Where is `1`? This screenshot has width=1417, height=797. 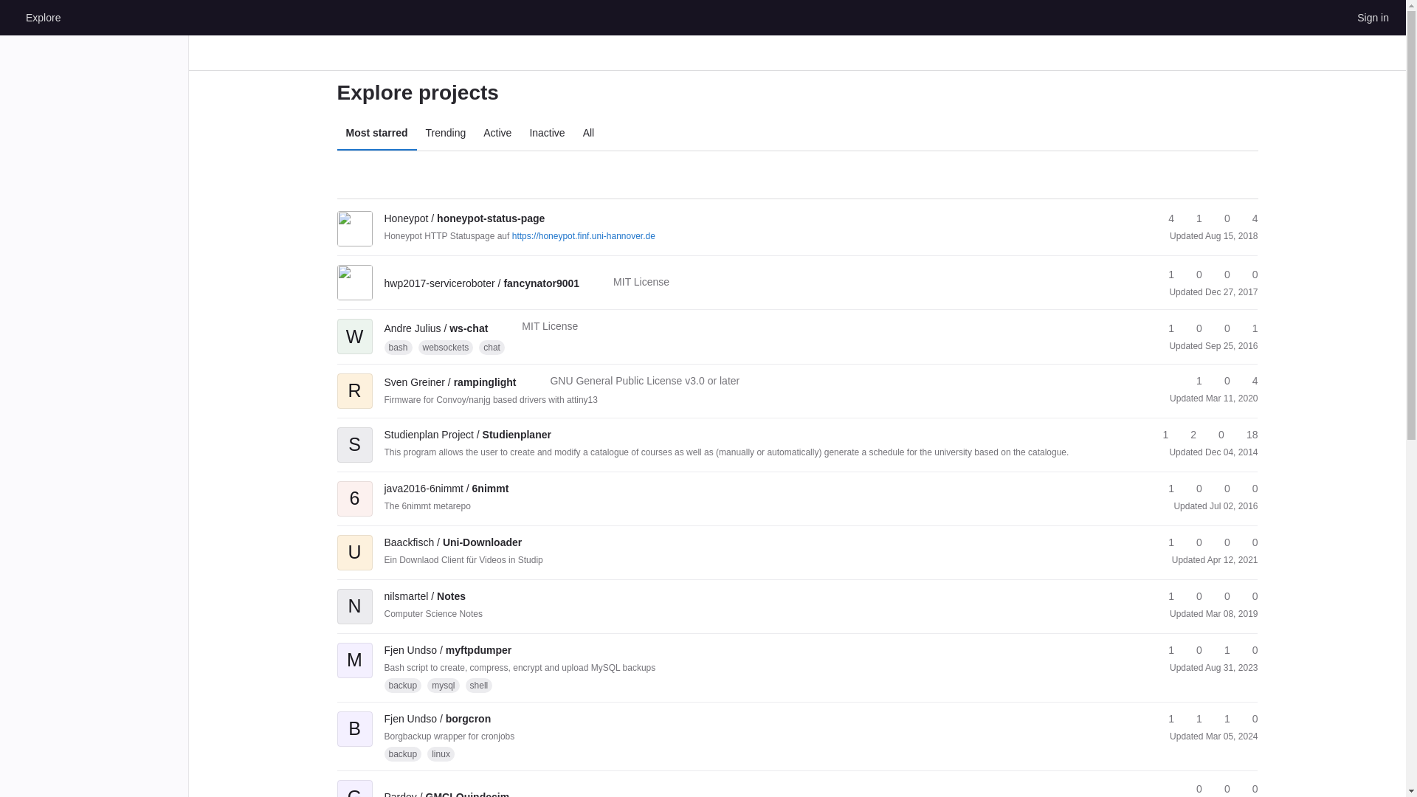
1 is located at coordinates (1193, 218).